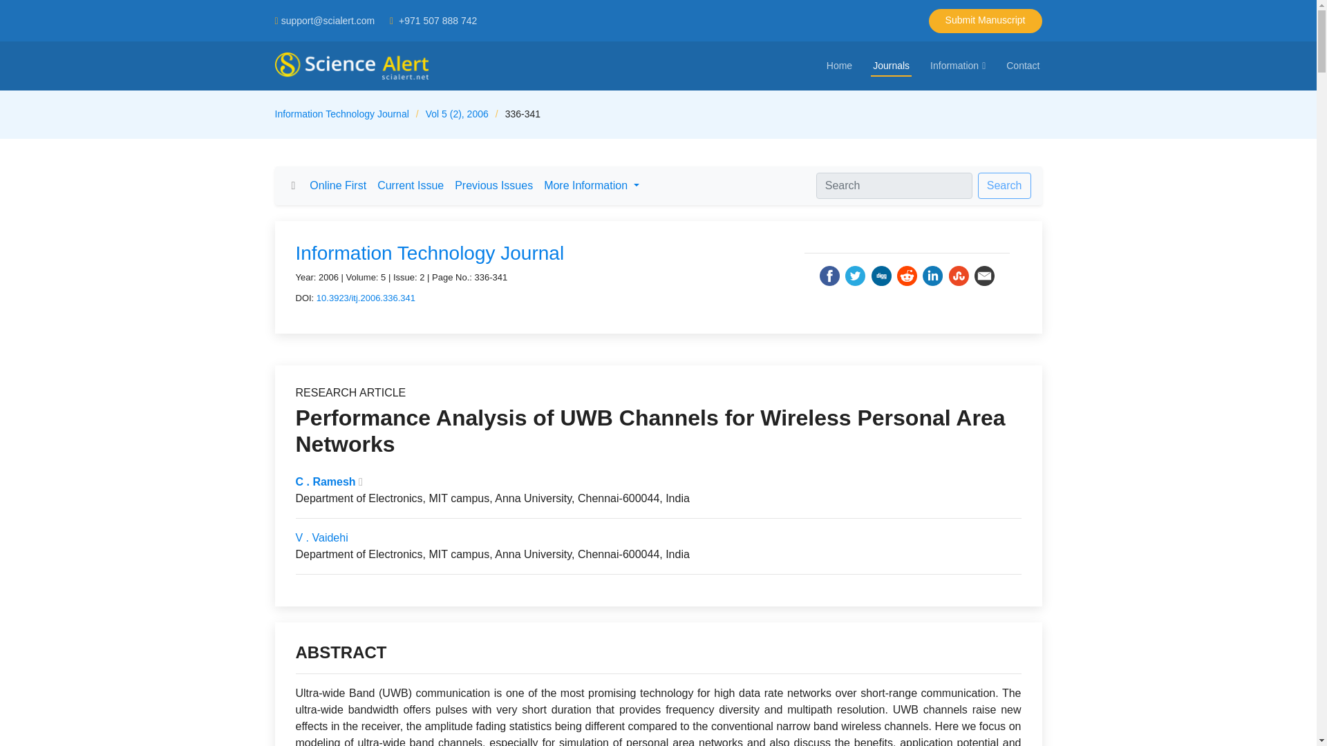 The width and height of the screenshot is (1327, 746). What do you see at coordinates (493, 186) in the screenshot?
I see `Previous Issues` at bounding box center [493, 186].